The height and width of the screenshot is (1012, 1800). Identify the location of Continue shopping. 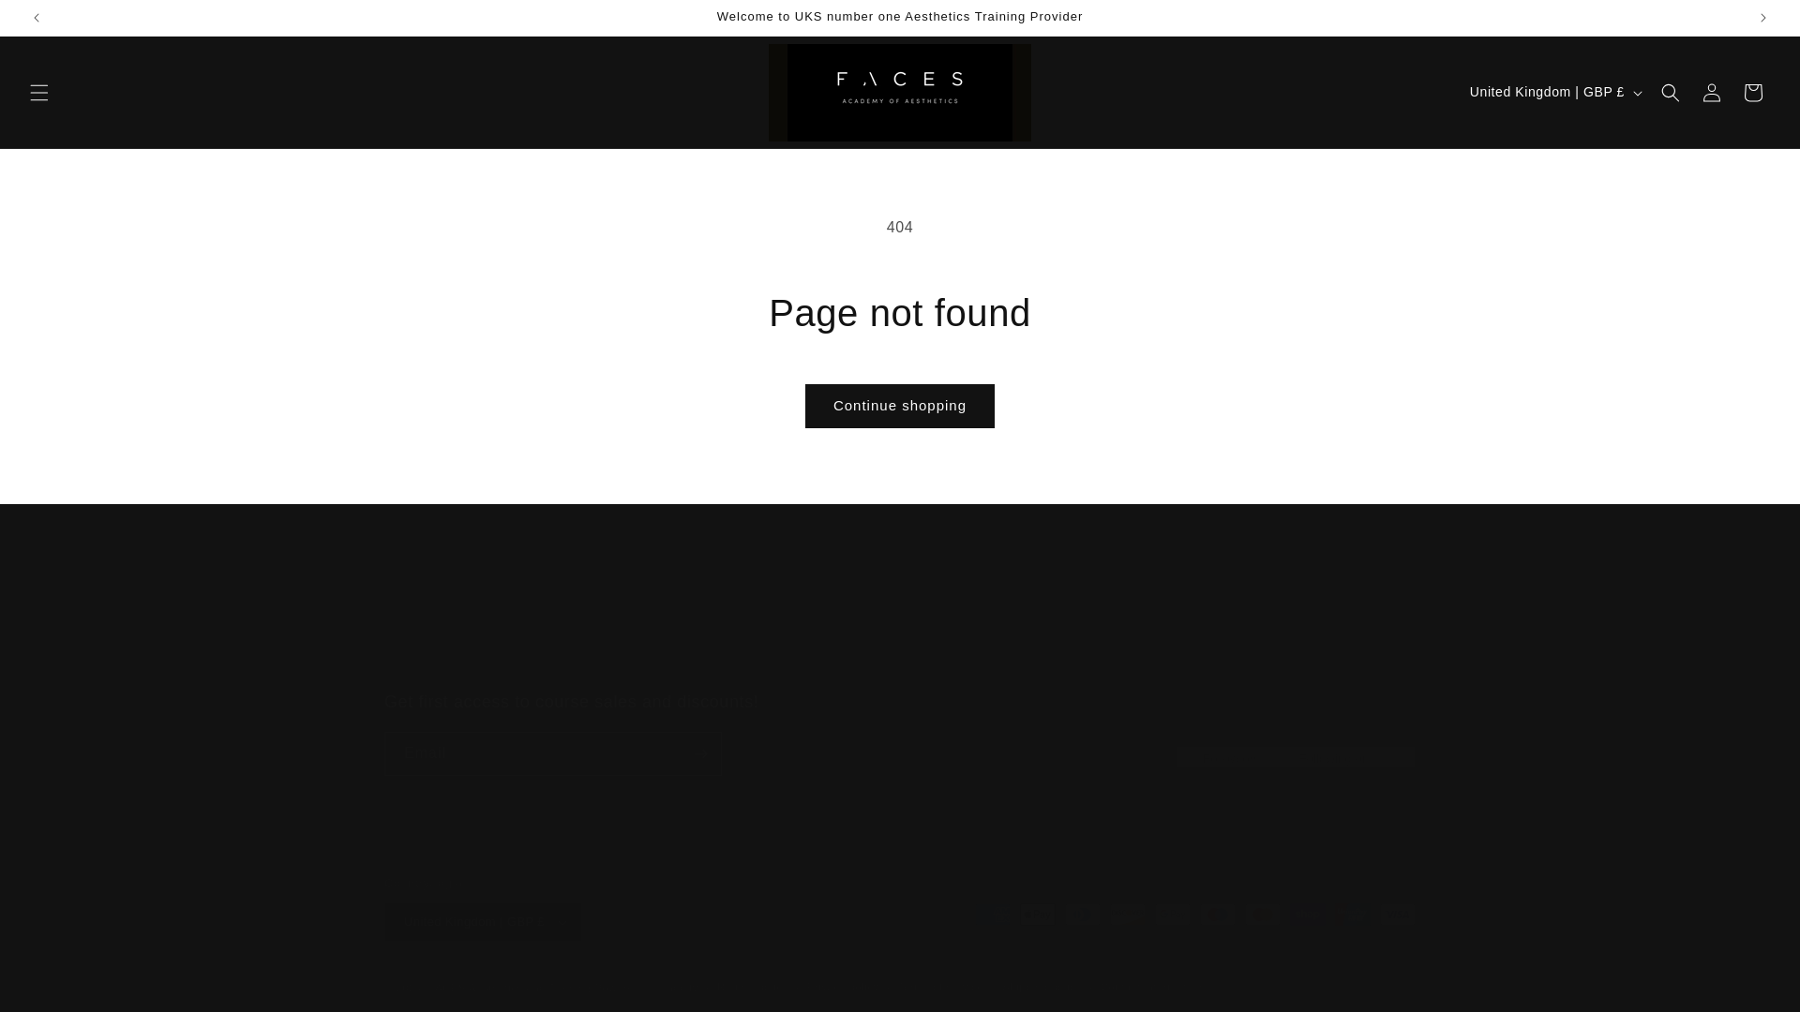
(900, 406).